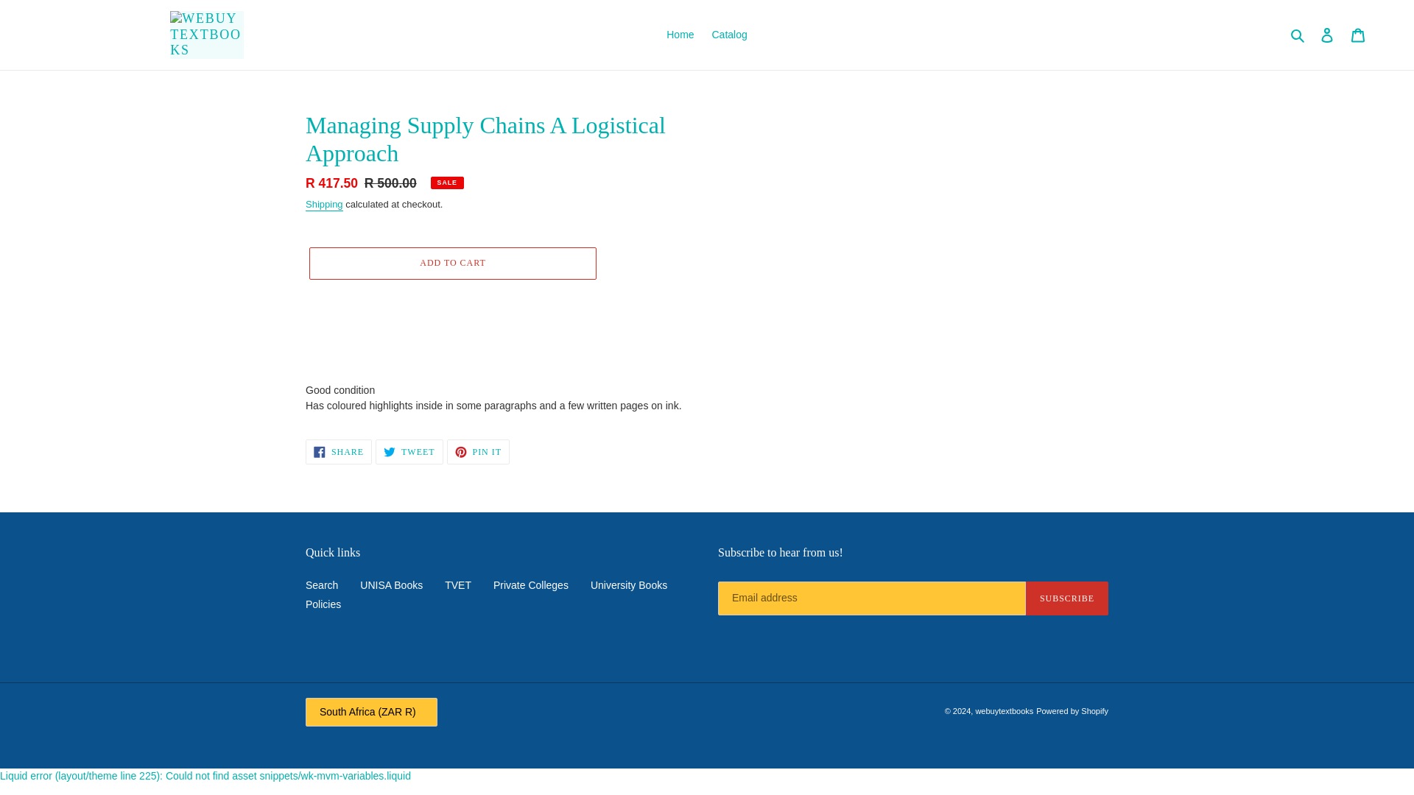 Image resolution: width=1414 pixels, height=795 pixels. What do you see at coordinates (1357, 35) in the screenshot?
I see `University Books` at bounding box center [1357, 35].